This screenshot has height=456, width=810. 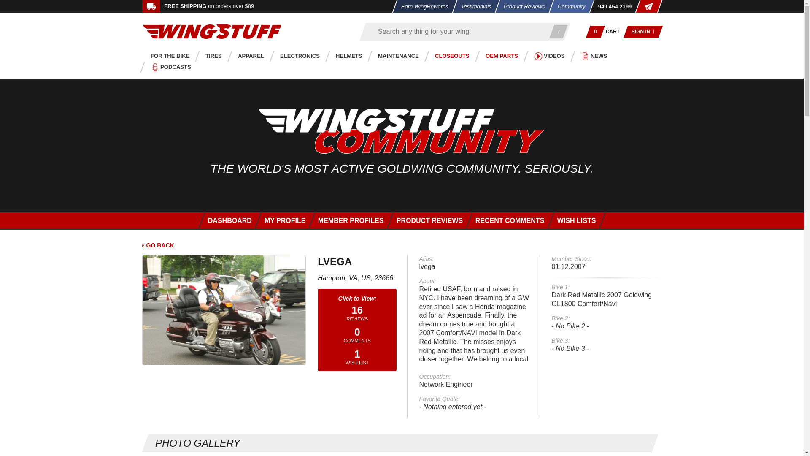 I want to click on Testimonials, so click(x=473, y=6).